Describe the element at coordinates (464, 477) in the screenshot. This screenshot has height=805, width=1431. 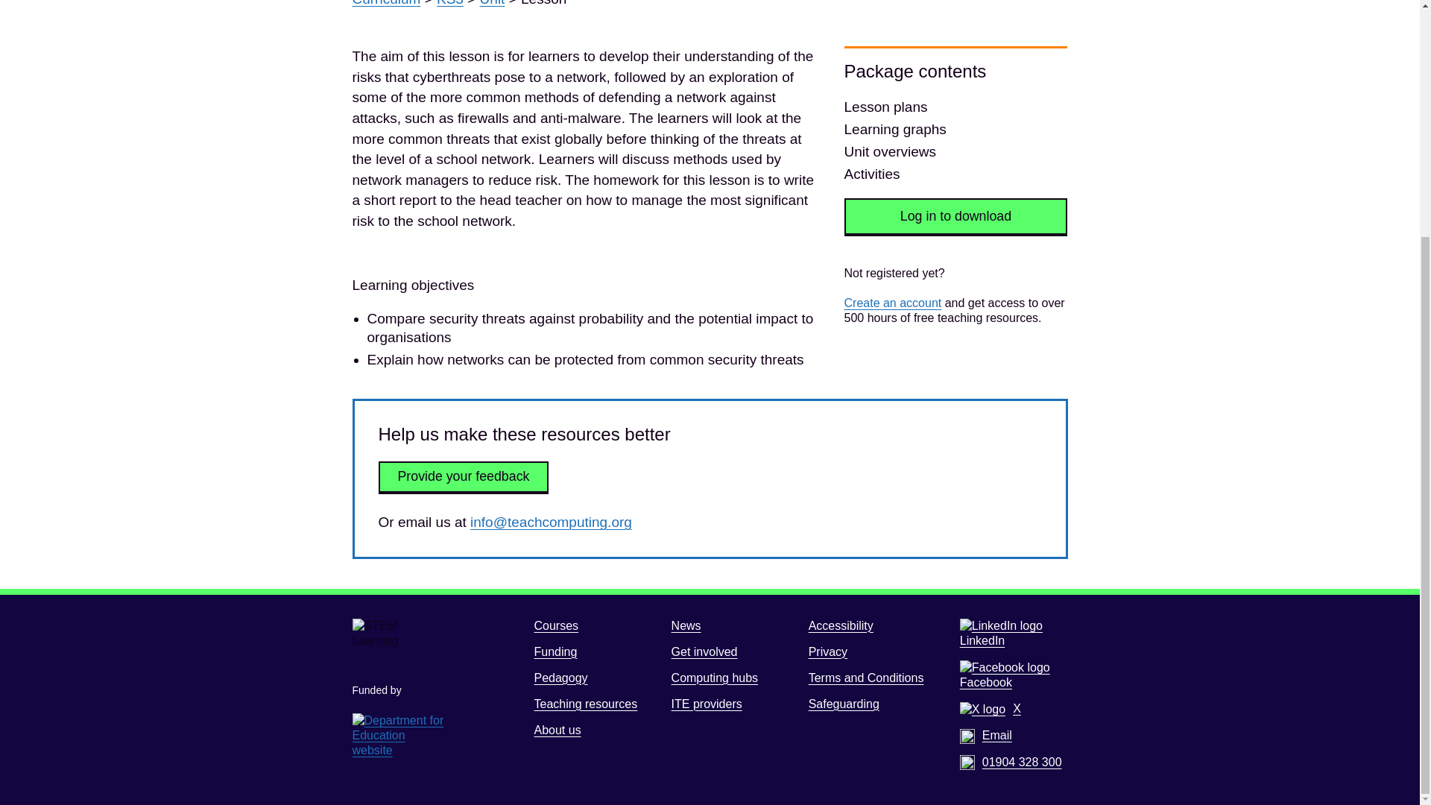
I see `Provide your feedback` at that location.